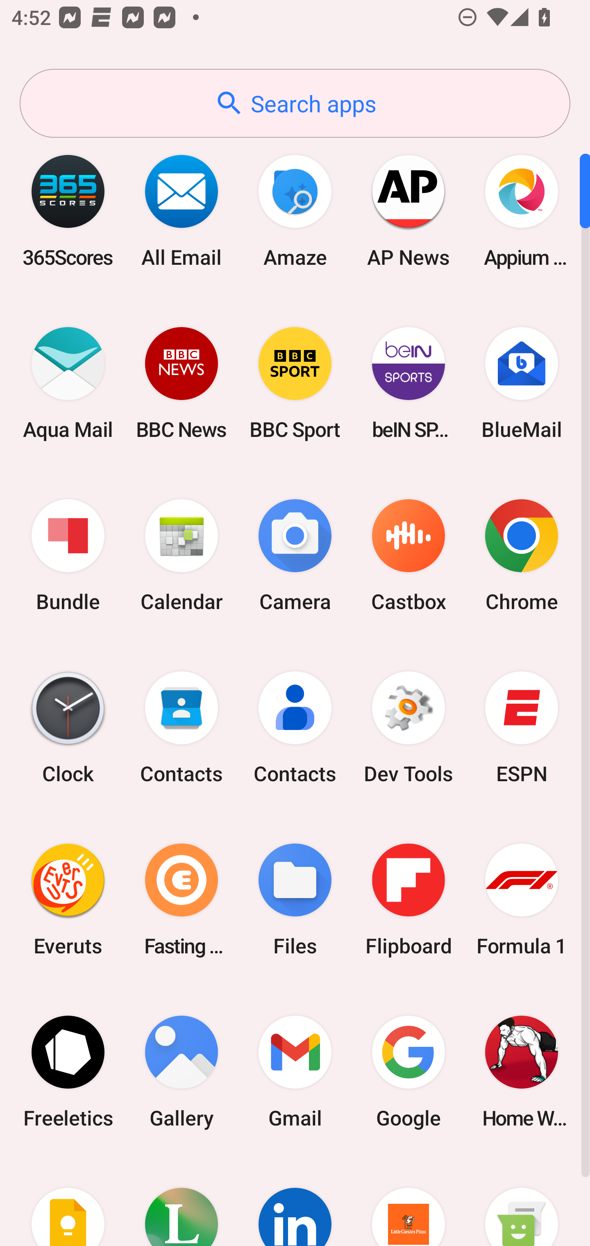 The height and width of the screenshot is (1246, 590). I want to click on 365Scores, so click(68, 211).